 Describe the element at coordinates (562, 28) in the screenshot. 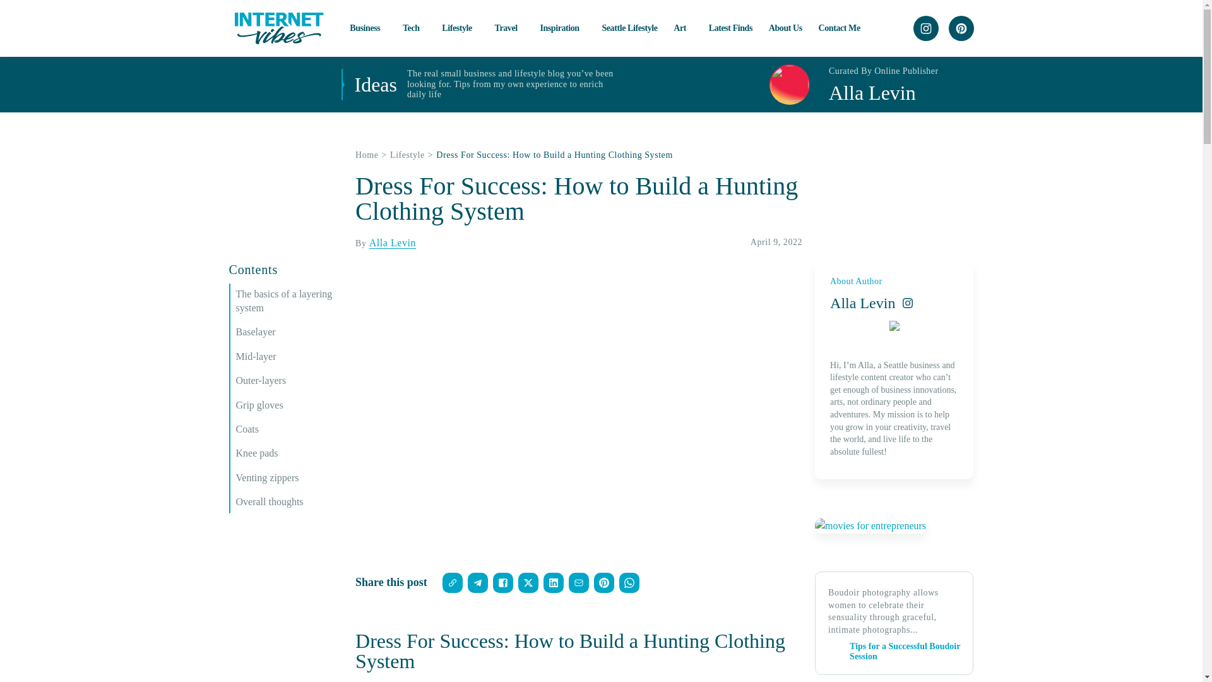

I see `Inspiration` at that location.